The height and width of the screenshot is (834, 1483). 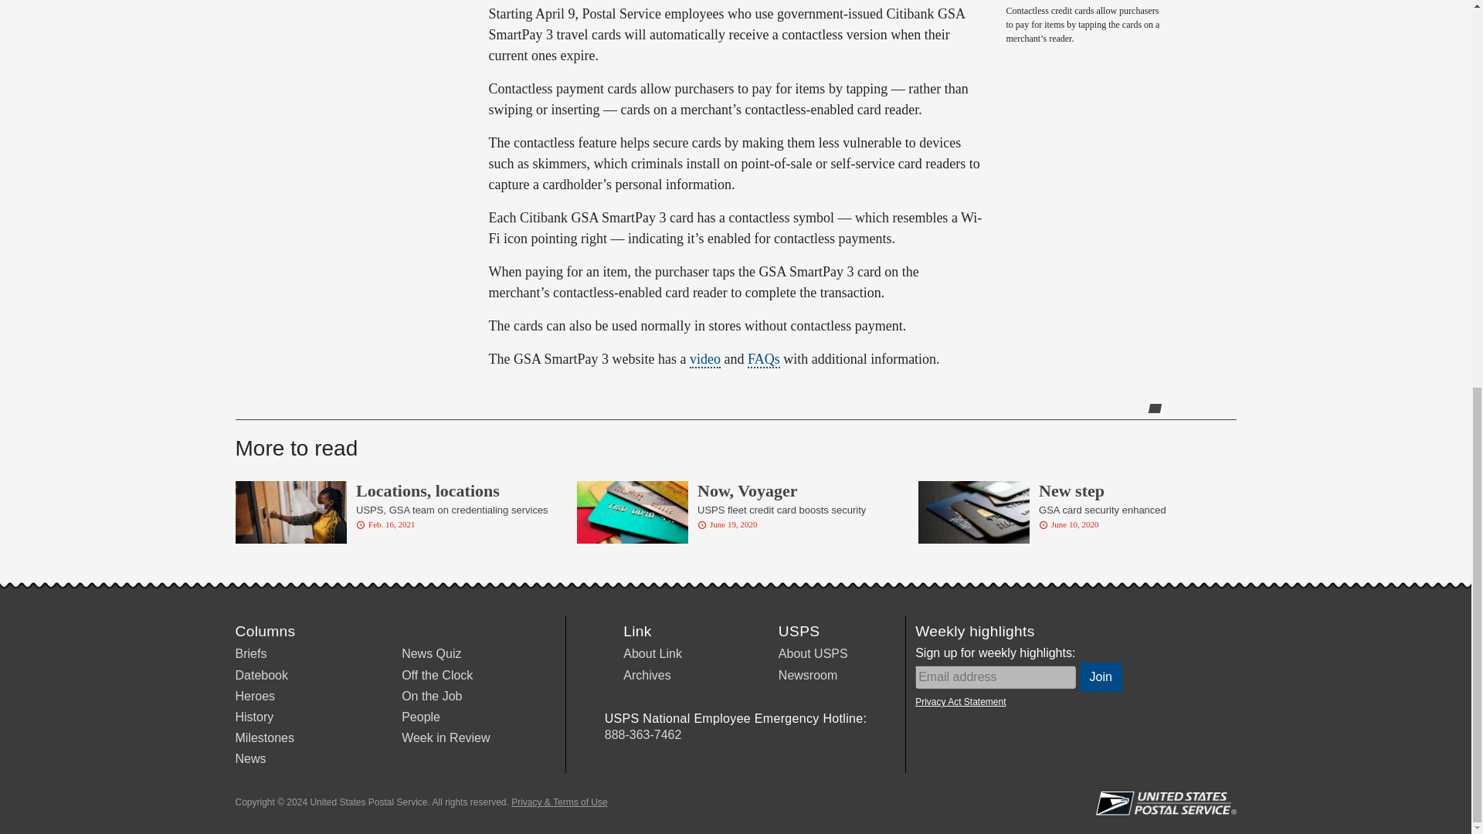 What do you see at coordinates (431, 697) in the screenshot?
I see `On the Job` at bounding box center [431, 697].